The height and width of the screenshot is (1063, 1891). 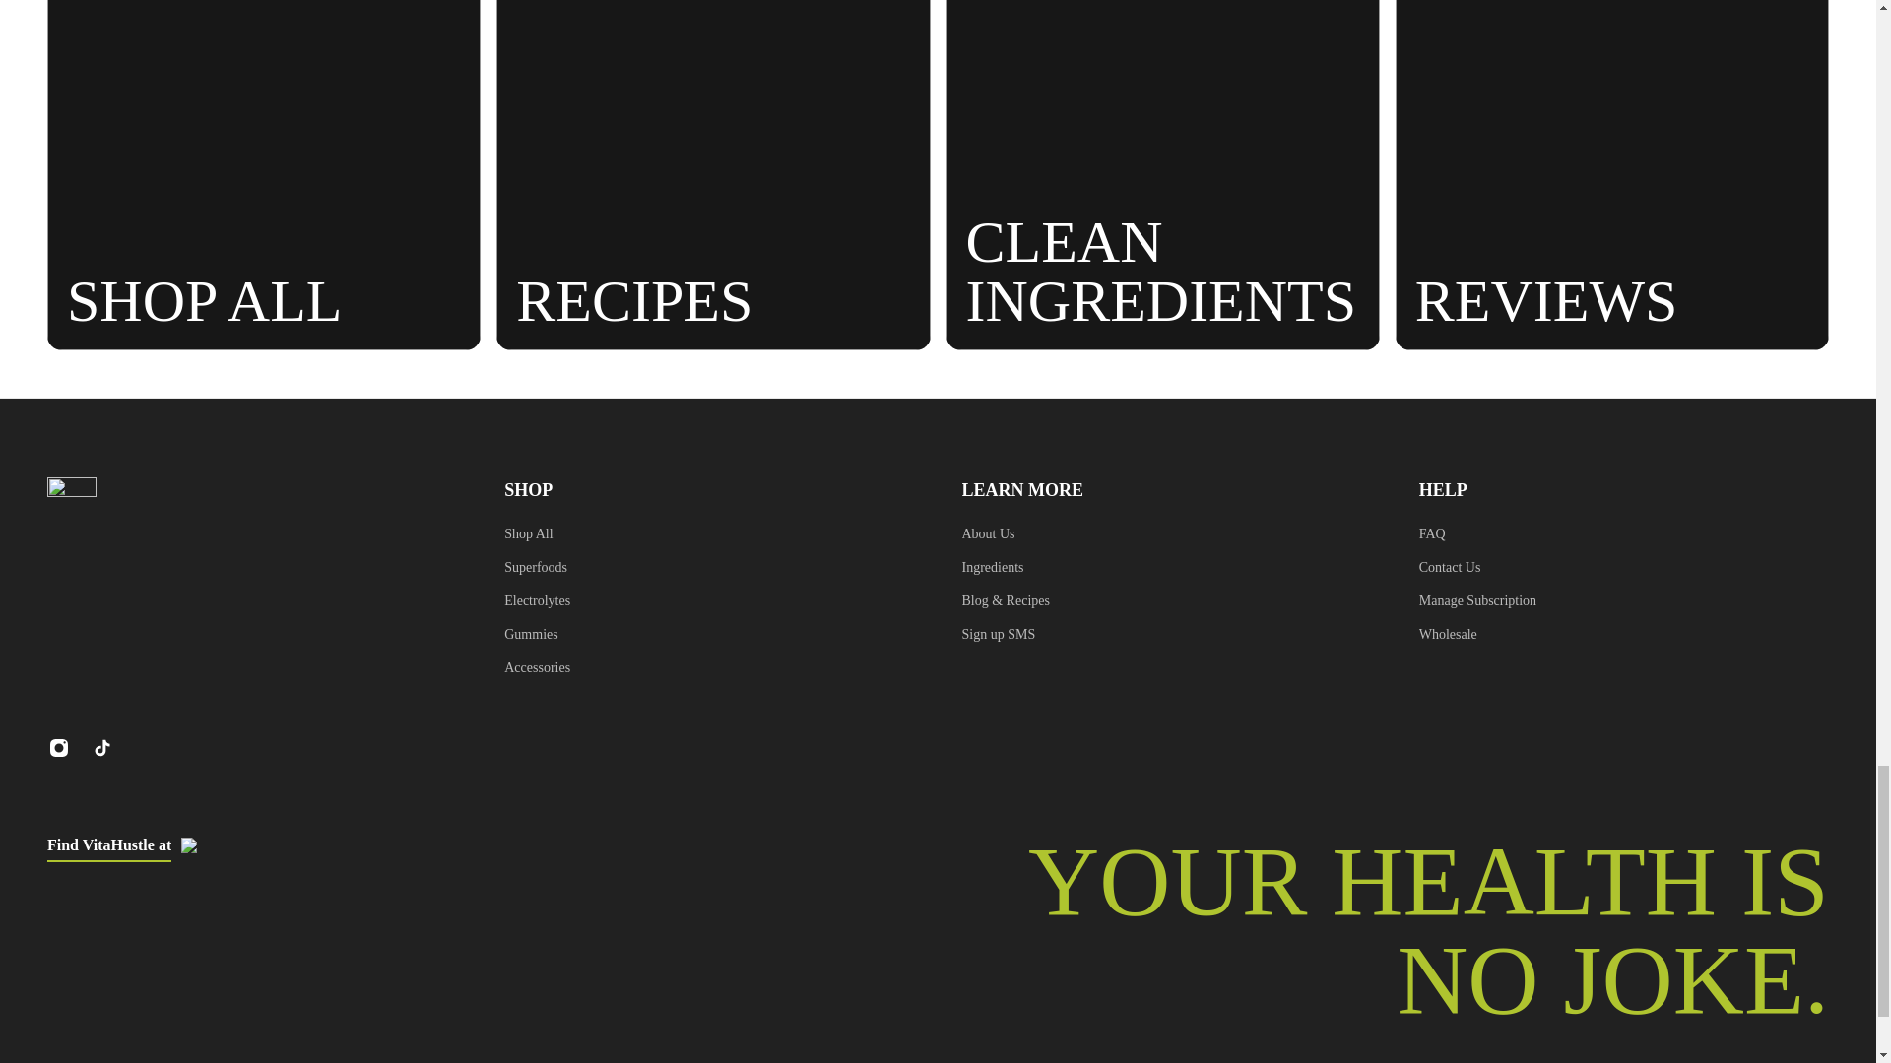 What do you see at coordinates (1005, 634) in the screenshot?
I see `Sign up SMS` at bounding box center [1005, 634].